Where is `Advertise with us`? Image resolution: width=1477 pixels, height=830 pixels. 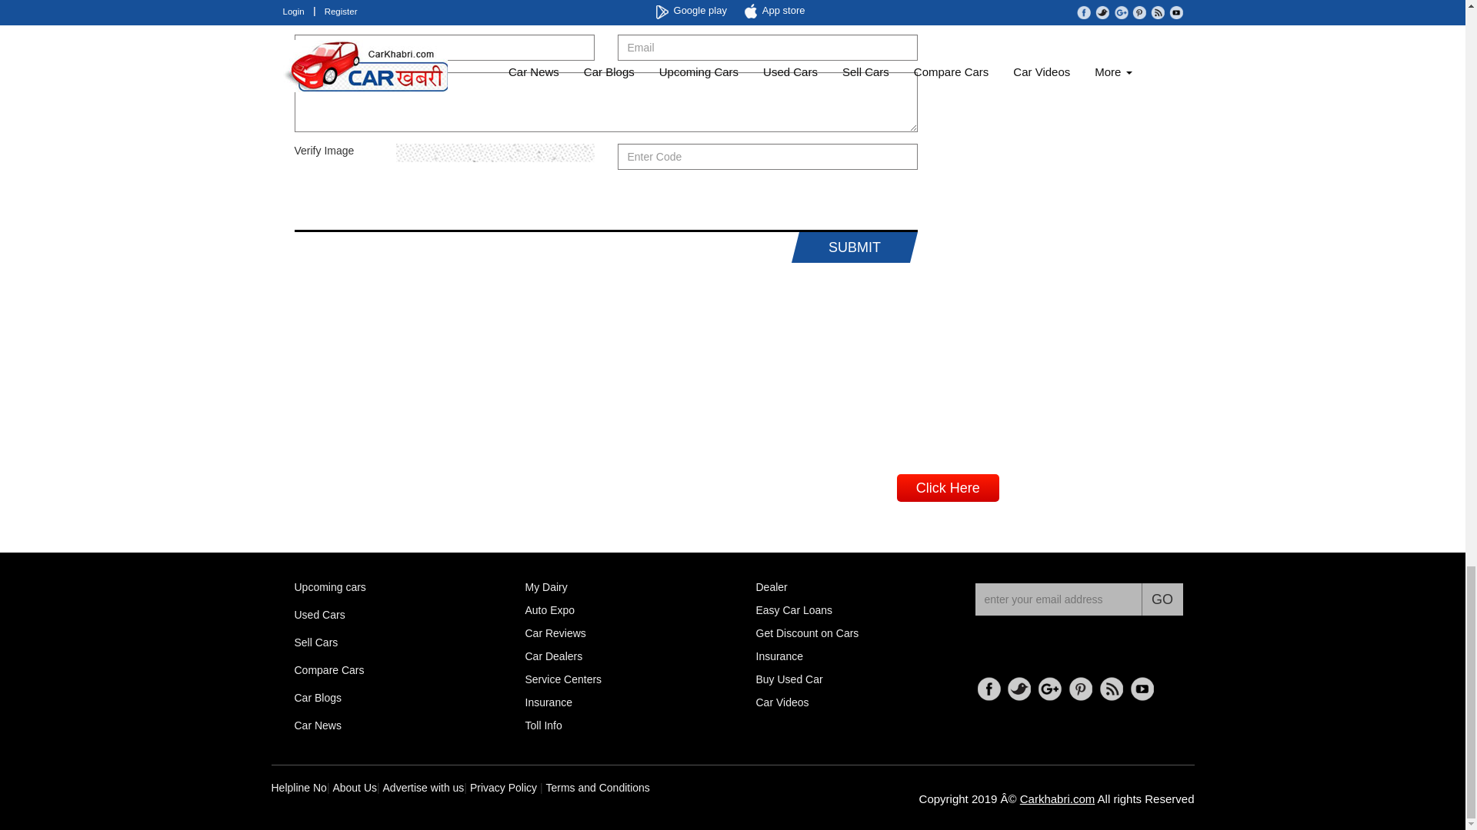 Advertise with us is located at coordinates (423, 787).